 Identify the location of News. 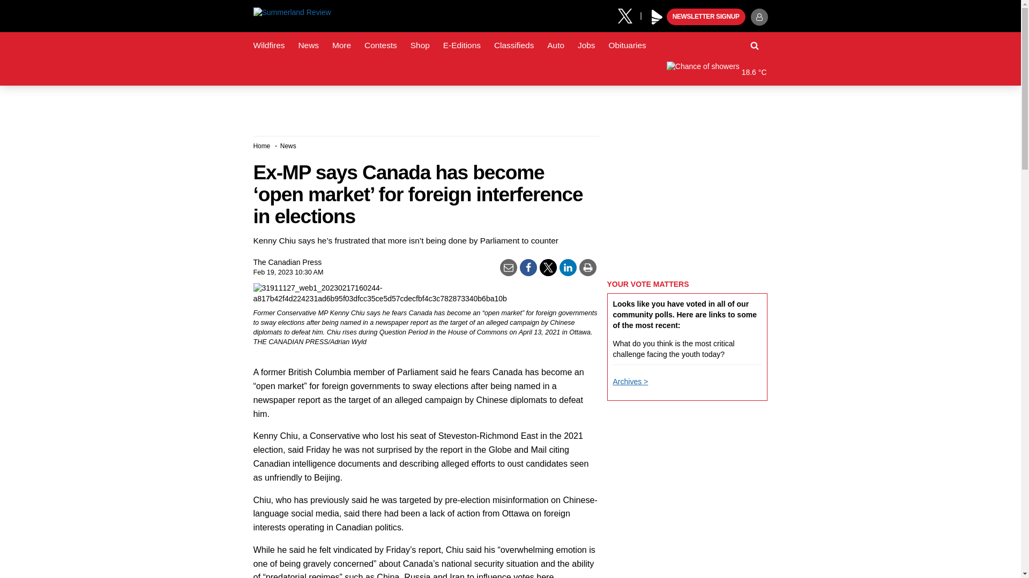
(308, 45).